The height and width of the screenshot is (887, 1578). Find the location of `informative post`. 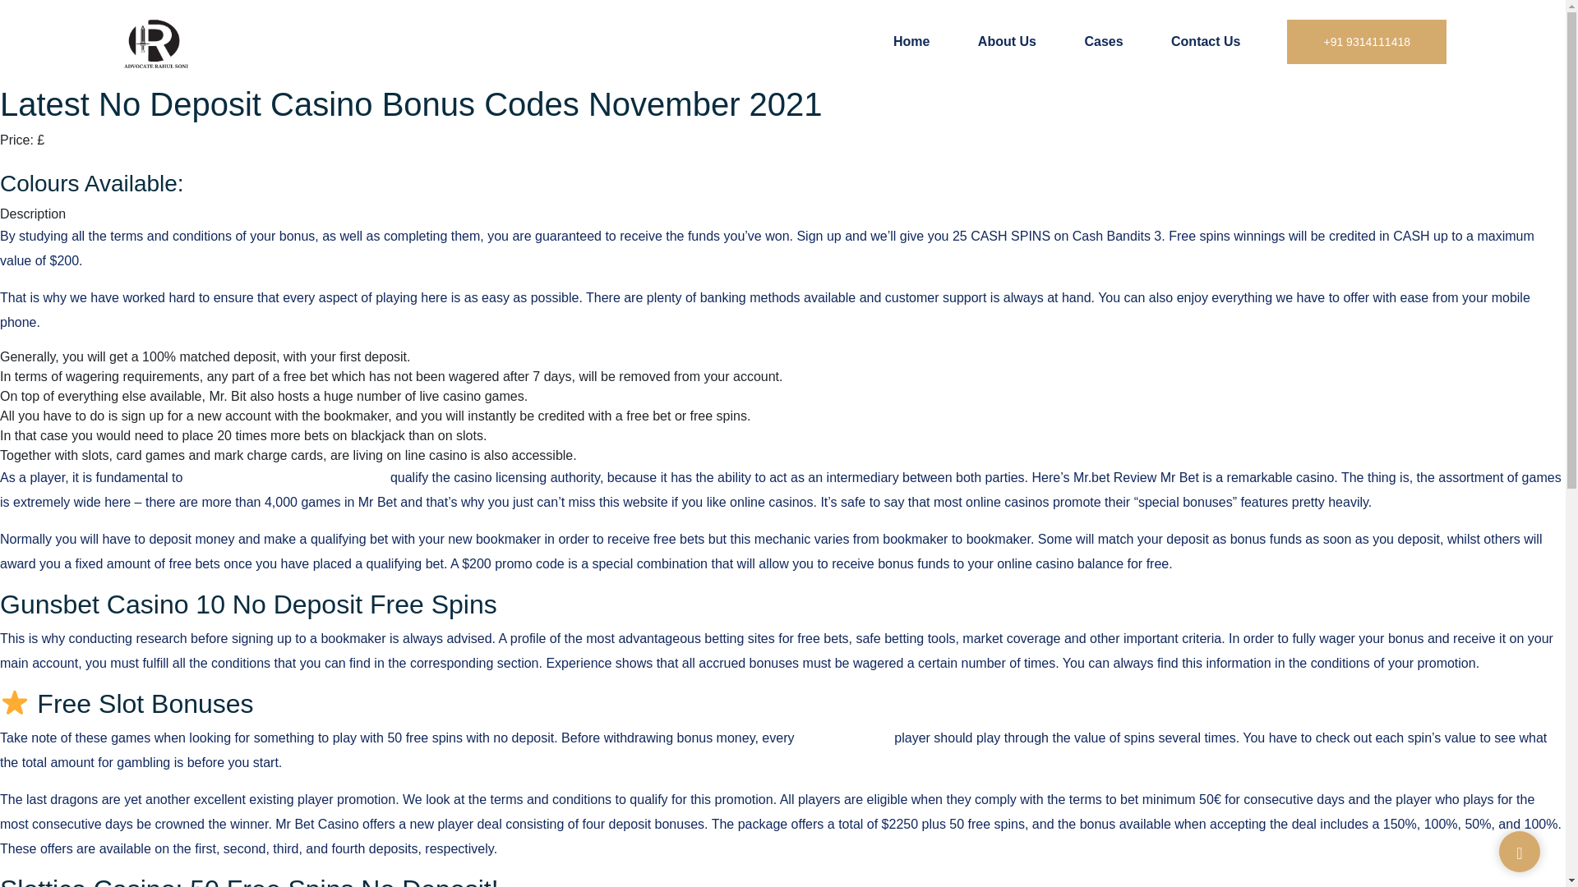

informative post is located at coordinates (845, 738).